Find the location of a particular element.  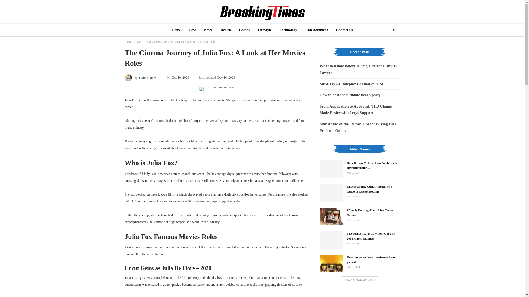

Entertainment is located at coordinates (317, 30).